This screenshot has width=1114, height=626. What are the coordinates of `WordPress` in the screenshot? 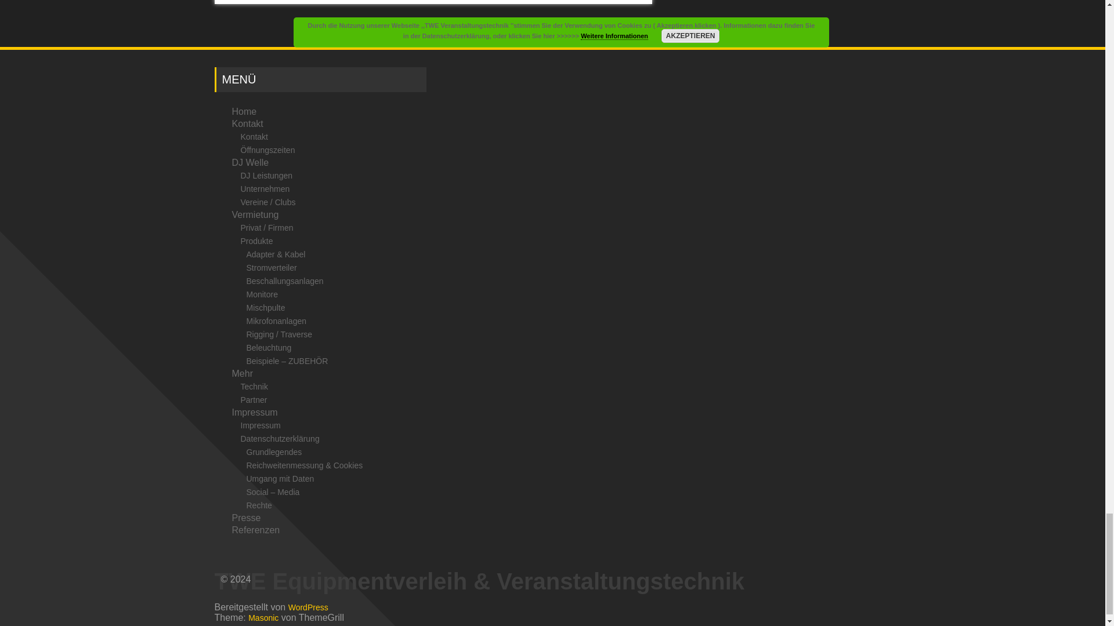 It's located at (309, 607).